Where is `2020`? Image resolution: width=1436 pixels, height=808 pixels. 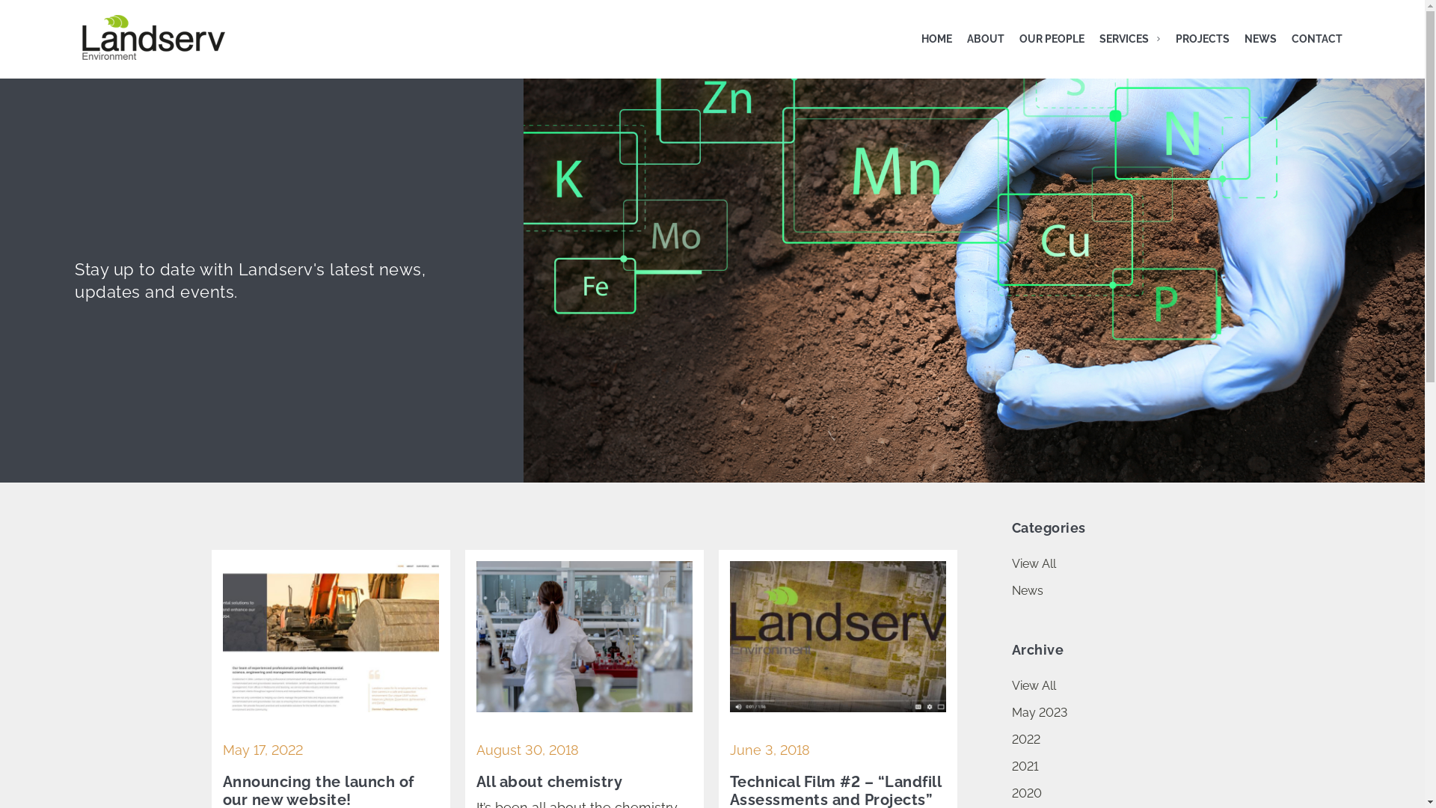
2020 is located at coordinates (1116, 794).